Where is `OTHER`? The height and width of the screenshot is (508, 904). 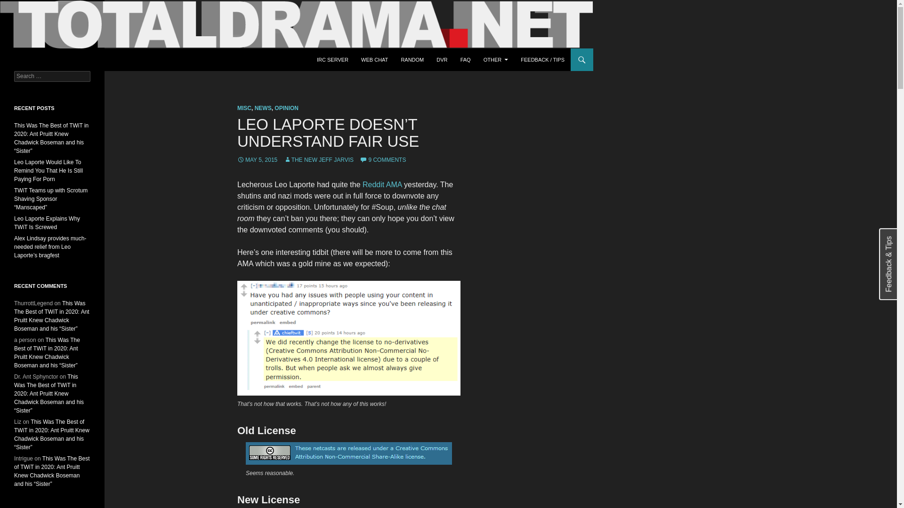
OTHER is located at coordinates (496, 59).